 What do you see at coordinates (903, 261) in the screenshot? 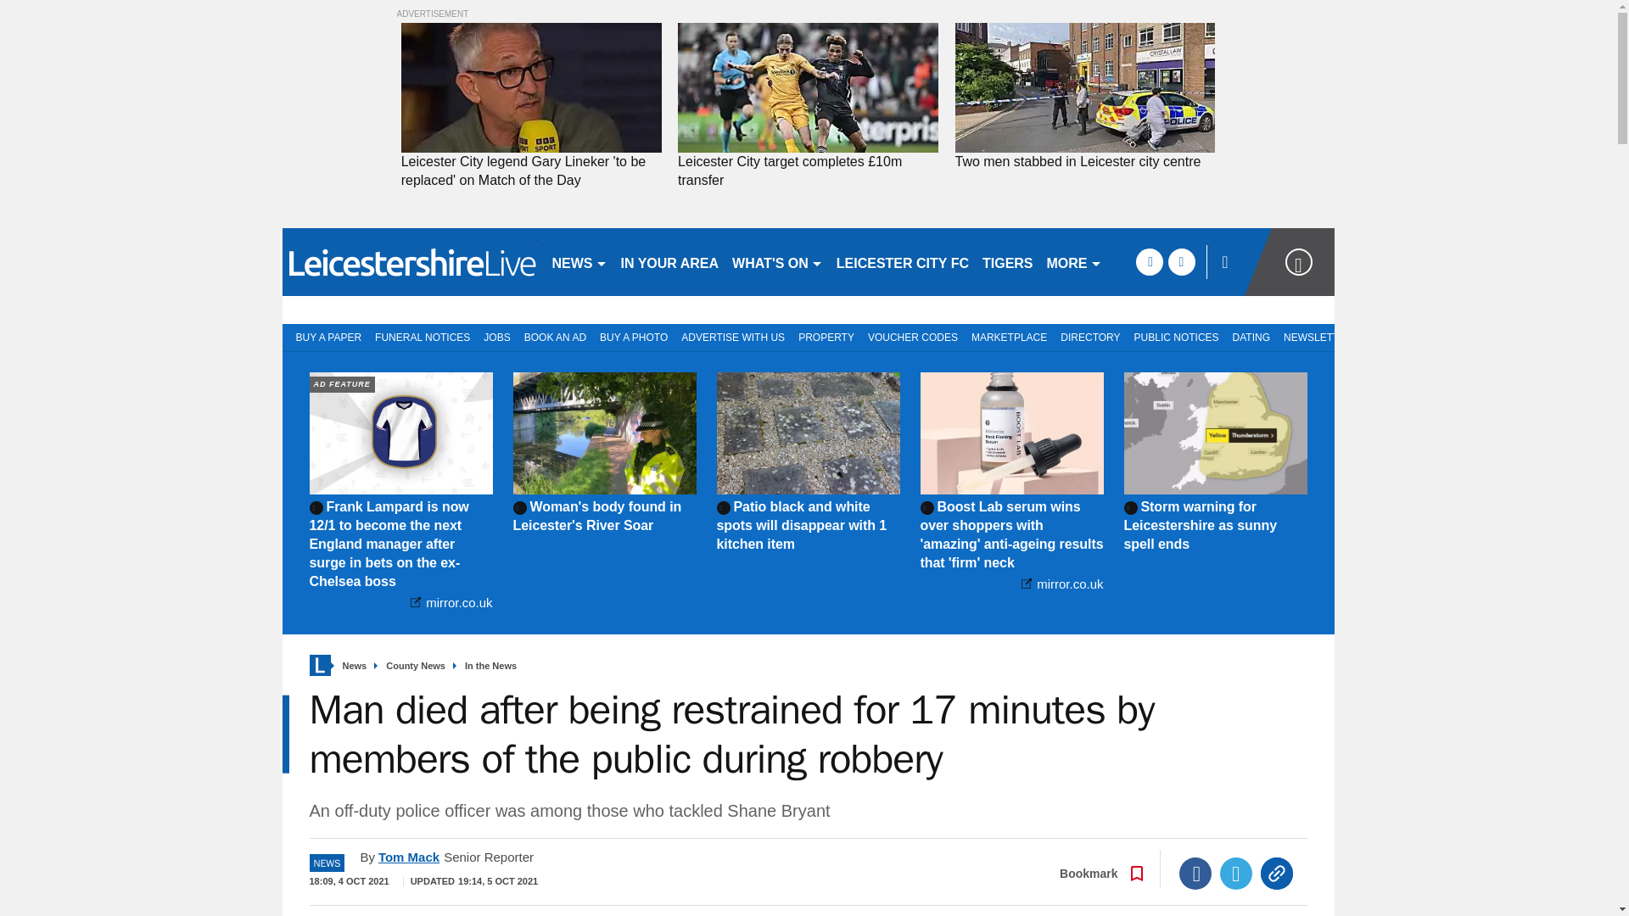
I see `LEICESTER CITY FC` at bounding box center [903, 261].